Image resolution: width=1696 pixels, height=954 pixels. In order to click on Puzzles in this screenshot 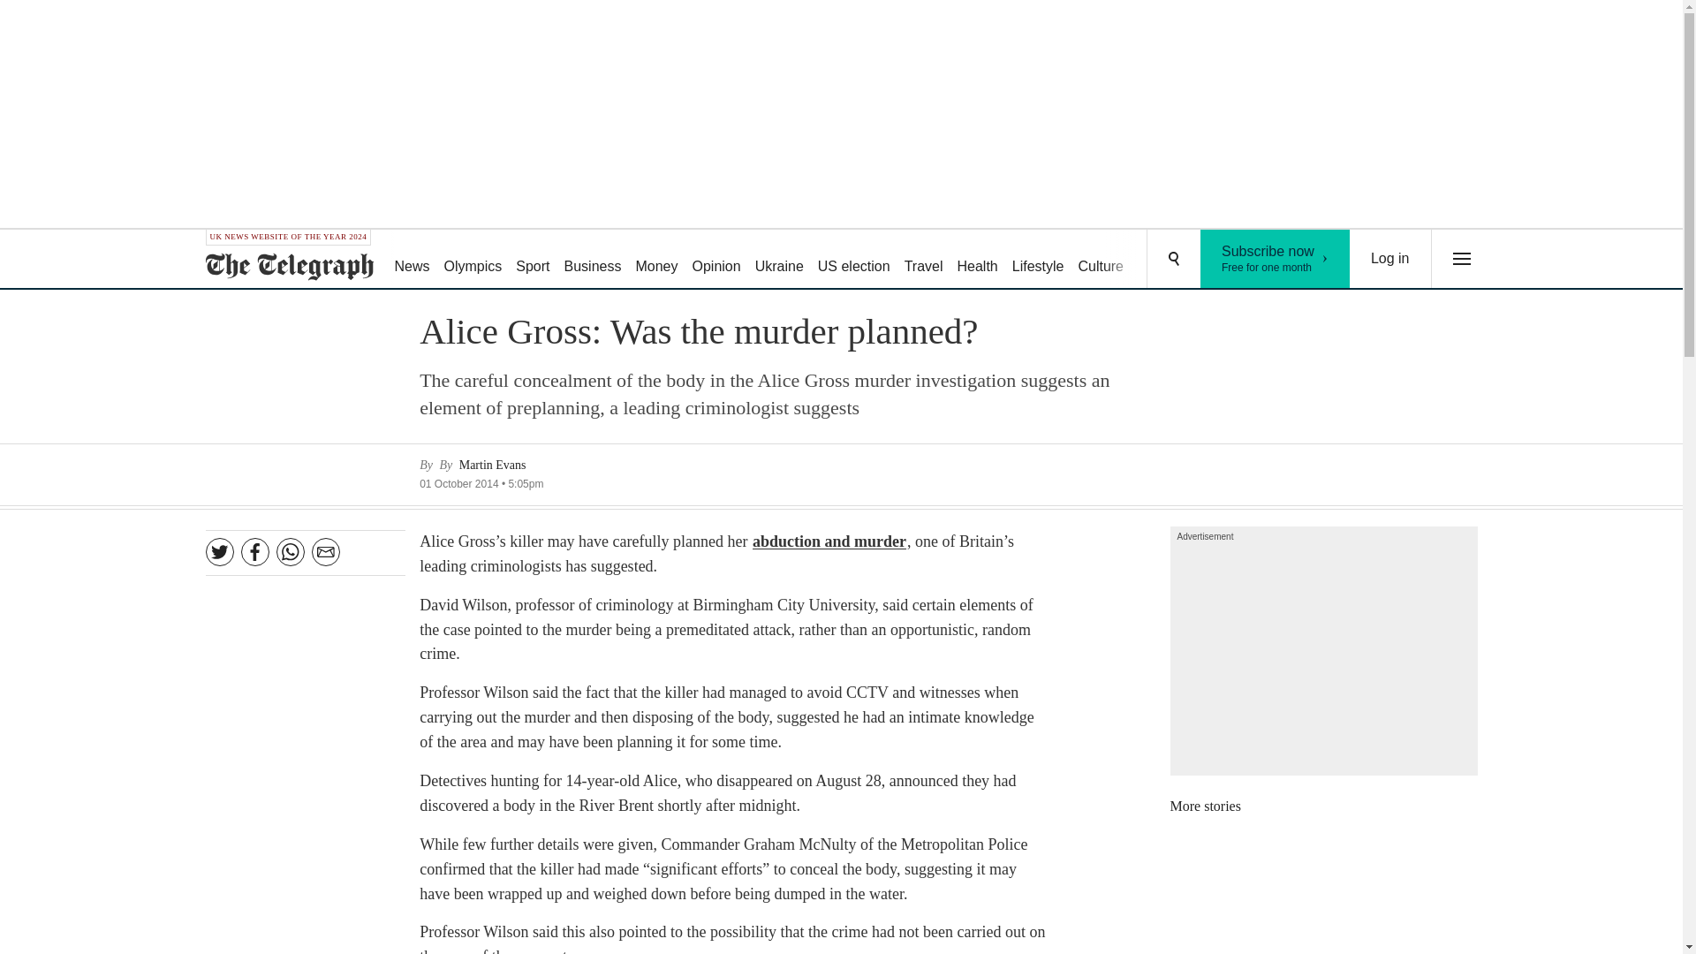, I will do `click(473, 260)`.